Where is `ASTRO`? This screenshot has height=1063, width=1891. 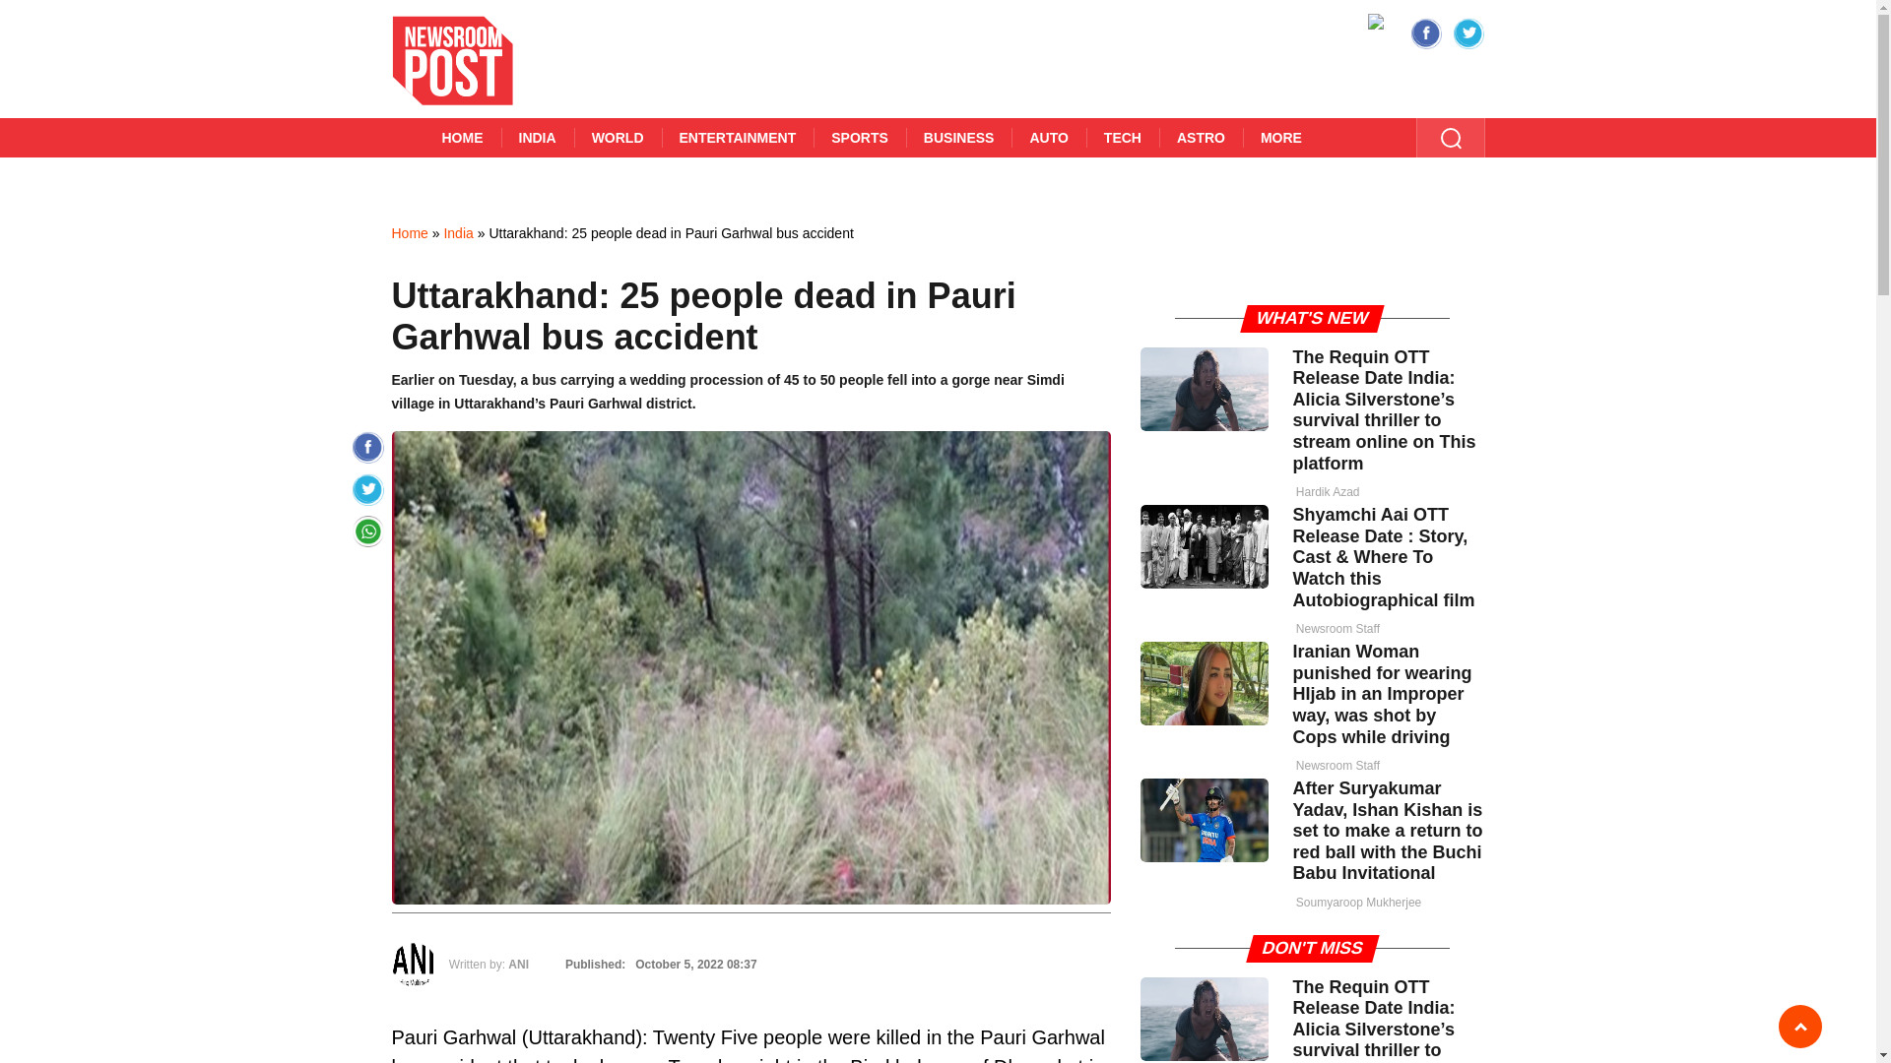
ASTRO is located at coordinates (1200, 137).